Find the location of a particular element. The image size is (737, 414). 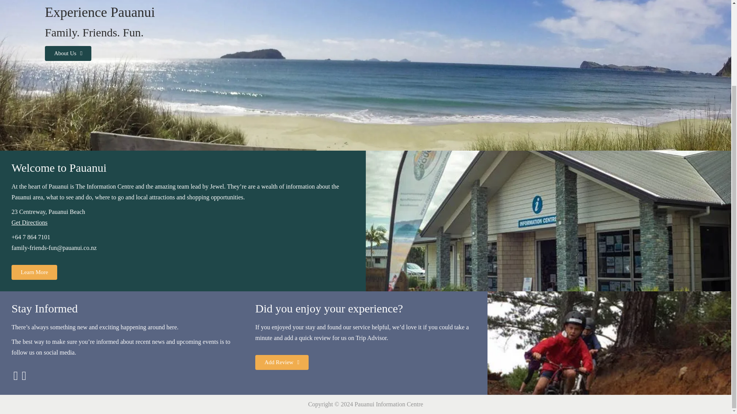

Learn More is located at coordinates (35, 272).